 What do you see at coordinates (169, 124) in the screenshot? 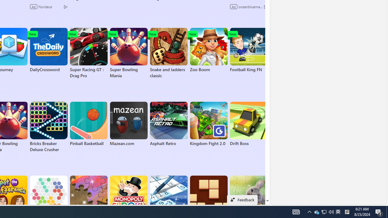
I see `Asphalt Retro` at bounding box center [169, 124].